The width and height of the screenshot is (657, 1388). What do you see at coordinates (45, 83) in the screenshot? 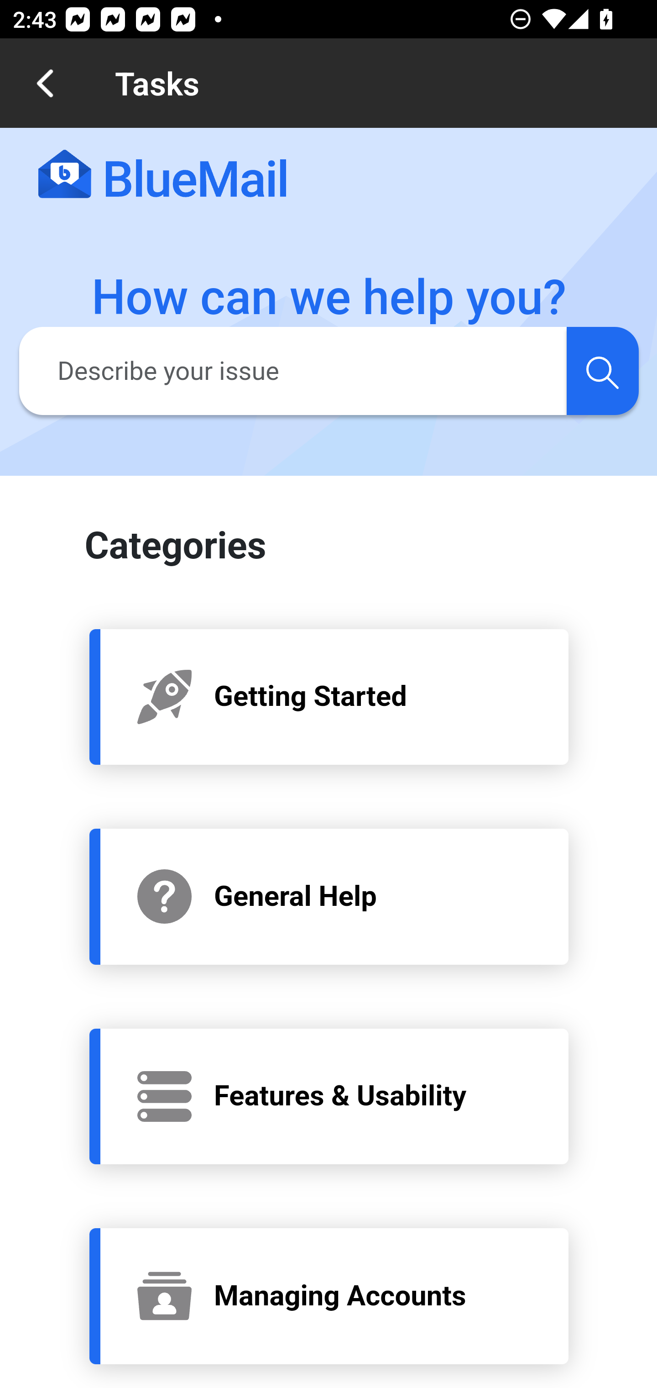
I see `Navigate up` at bounding box center [45, 83].